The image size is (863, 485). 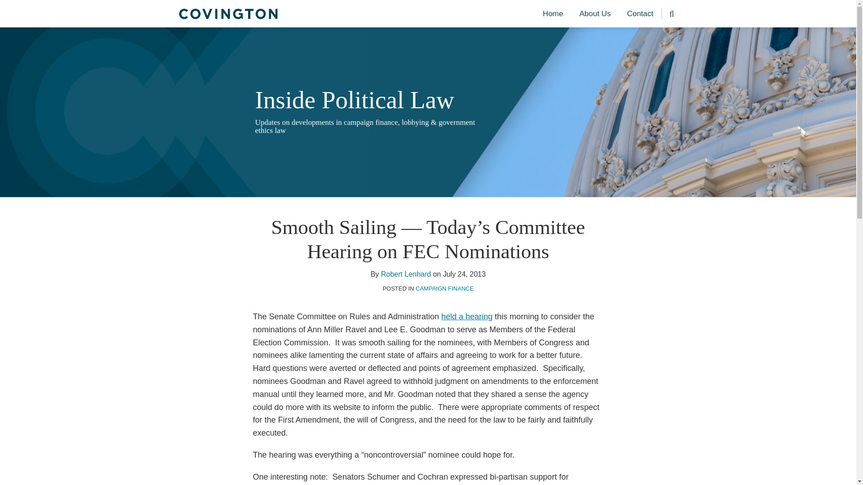 I want to click on Robert Lenhard, so click(x=406, y=274).